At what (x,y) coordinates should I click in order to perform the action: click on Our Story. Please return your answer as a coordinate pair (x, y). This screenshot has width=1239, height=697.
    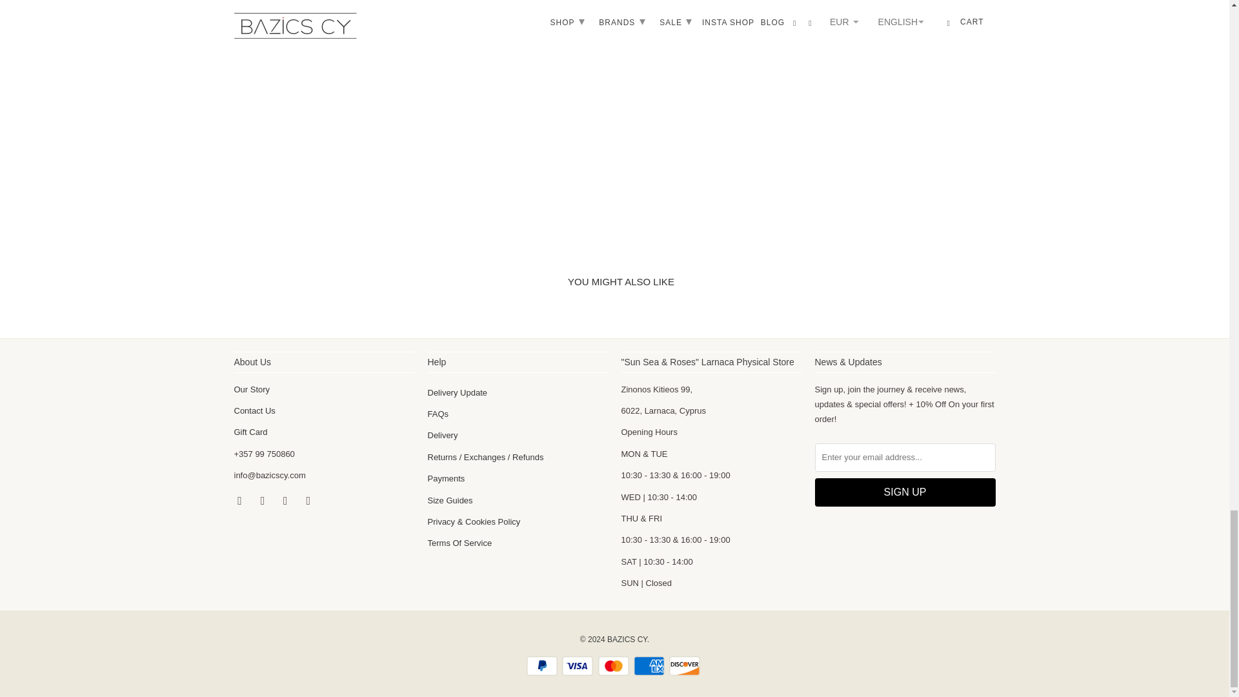
    Looking at the image, I should click on (252, 390).